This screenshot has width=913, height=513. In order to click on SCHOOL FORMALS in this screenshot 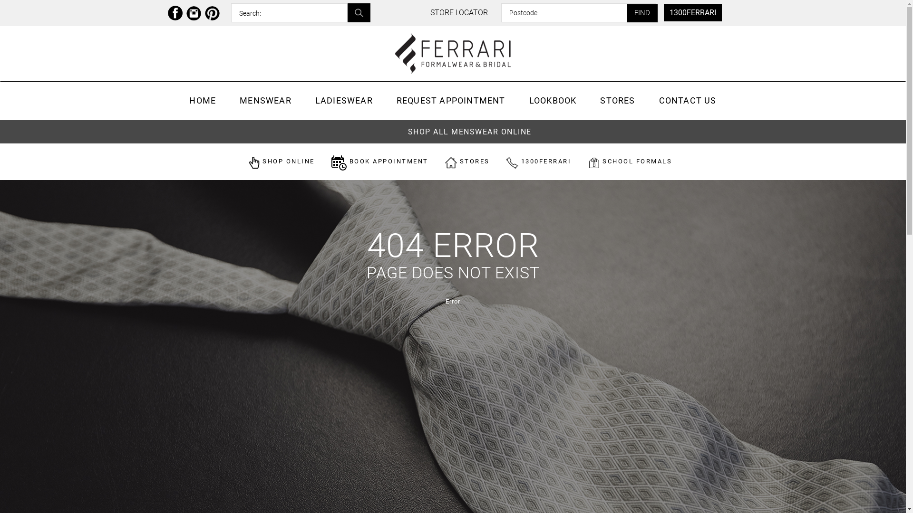, I will do `click(623, 161)`.